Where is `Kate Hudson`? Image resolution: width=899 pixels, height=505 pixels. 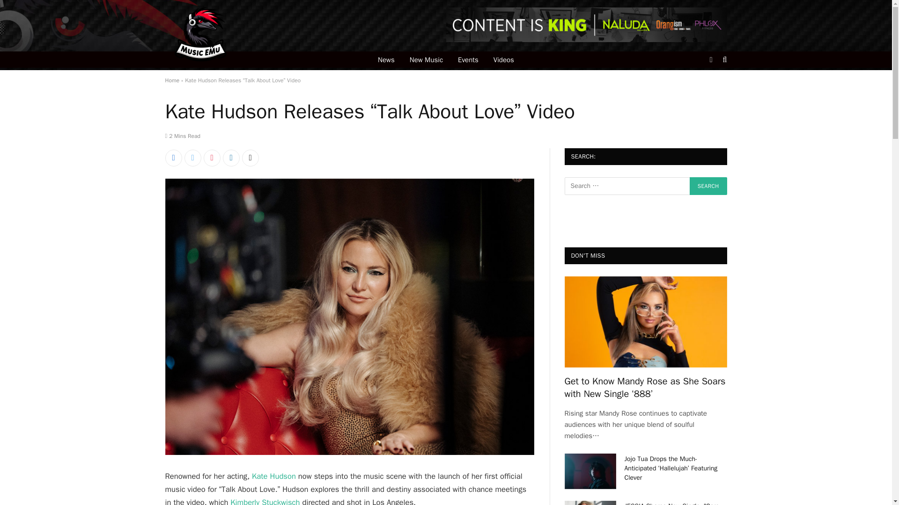 Kate Hudson is located at coordinates (273, 476).